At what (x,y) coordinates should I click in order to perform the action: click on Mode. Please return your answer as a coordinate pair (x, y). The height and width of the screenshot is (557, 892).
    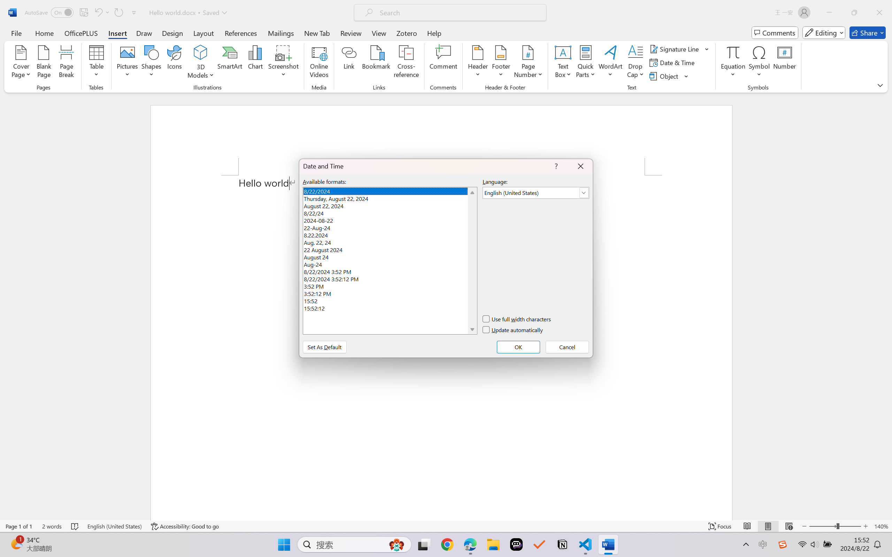
    Looking at the image, I should click on (824, 33).